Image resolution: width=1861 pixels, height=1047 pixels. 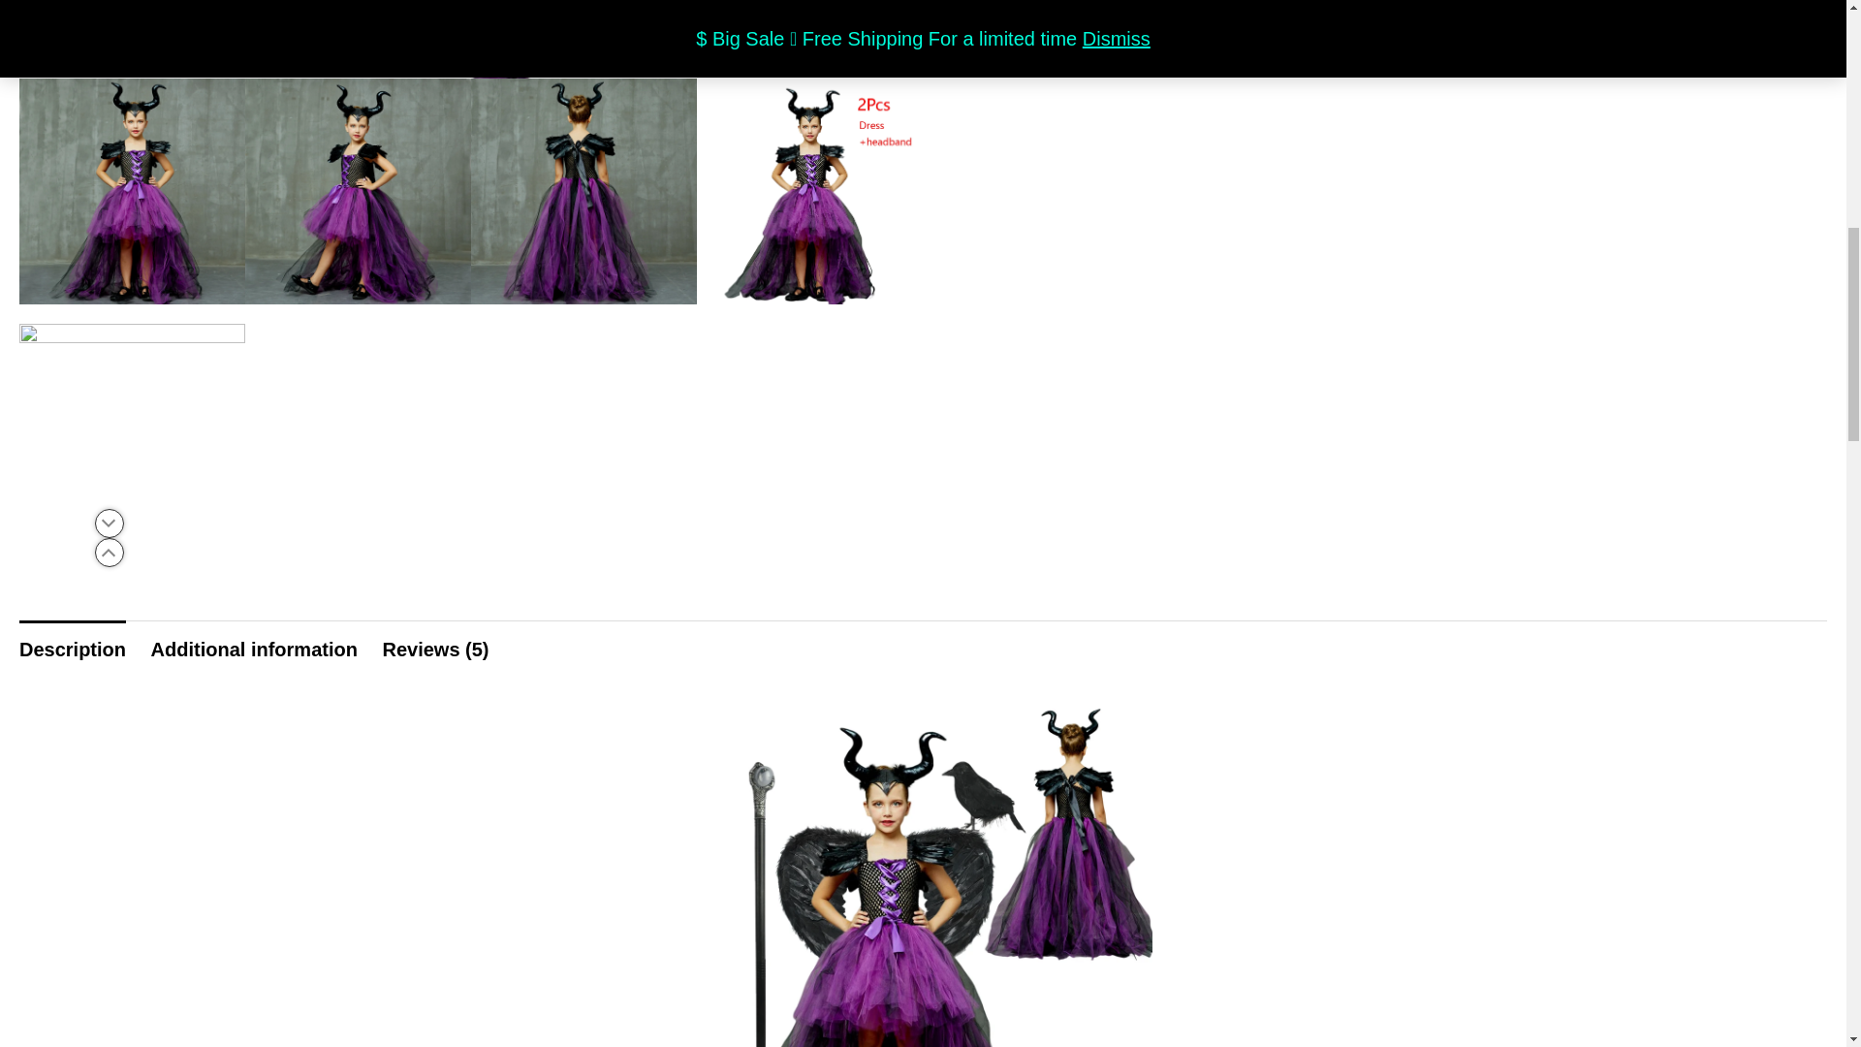 I want to click on 97146-c80090.jpg, so click(x=584, y=190).